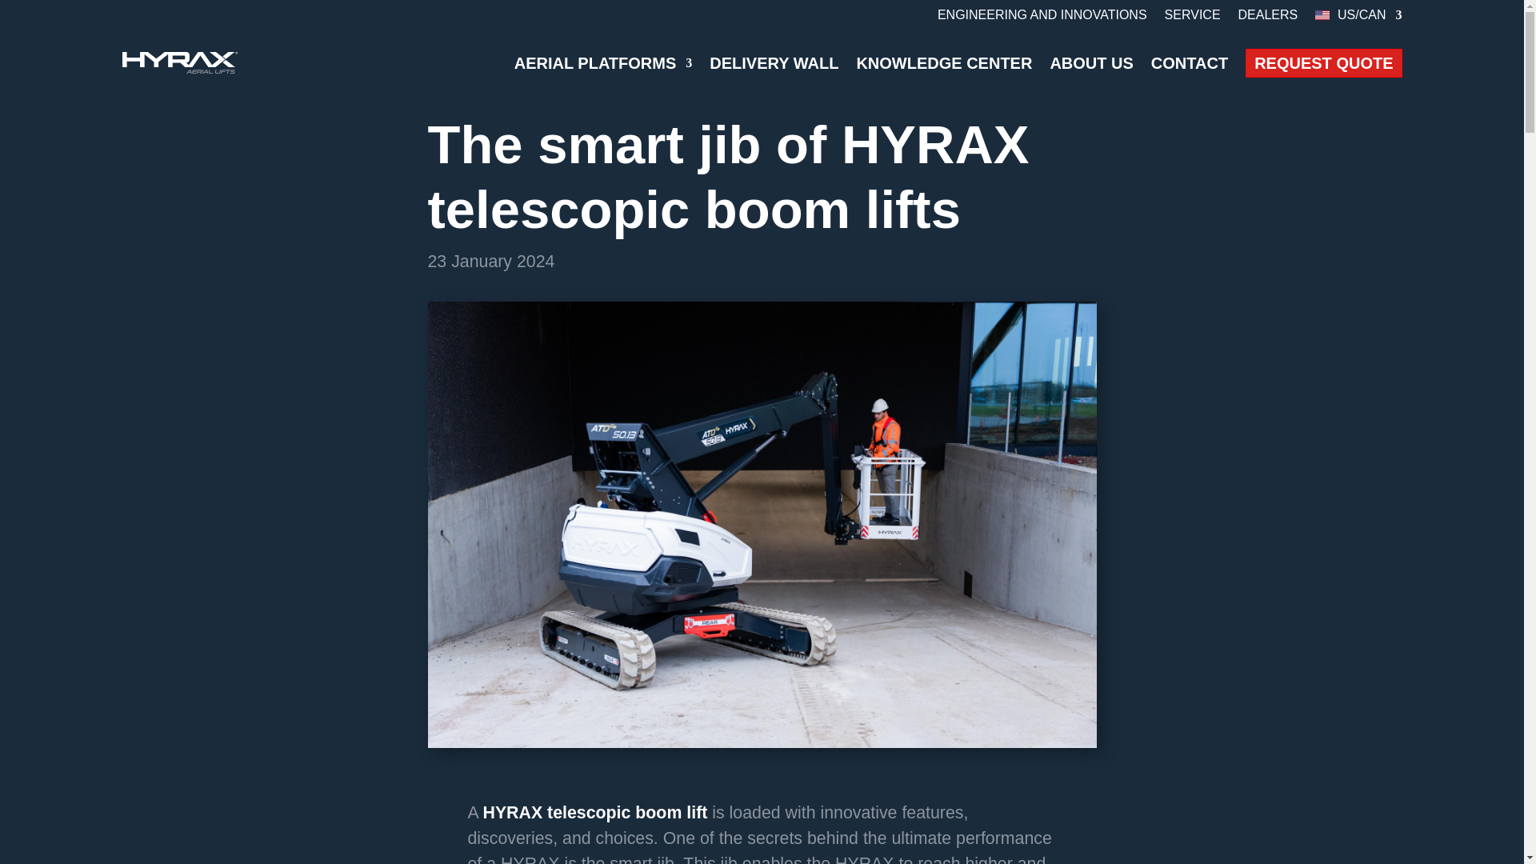 This screenshot has width=1536, height=864. Describe the element at coordinates (762, 742) in the screenshot. I see `hyrax-50-13-hitachi-99b-hoogwerkers` at that location.